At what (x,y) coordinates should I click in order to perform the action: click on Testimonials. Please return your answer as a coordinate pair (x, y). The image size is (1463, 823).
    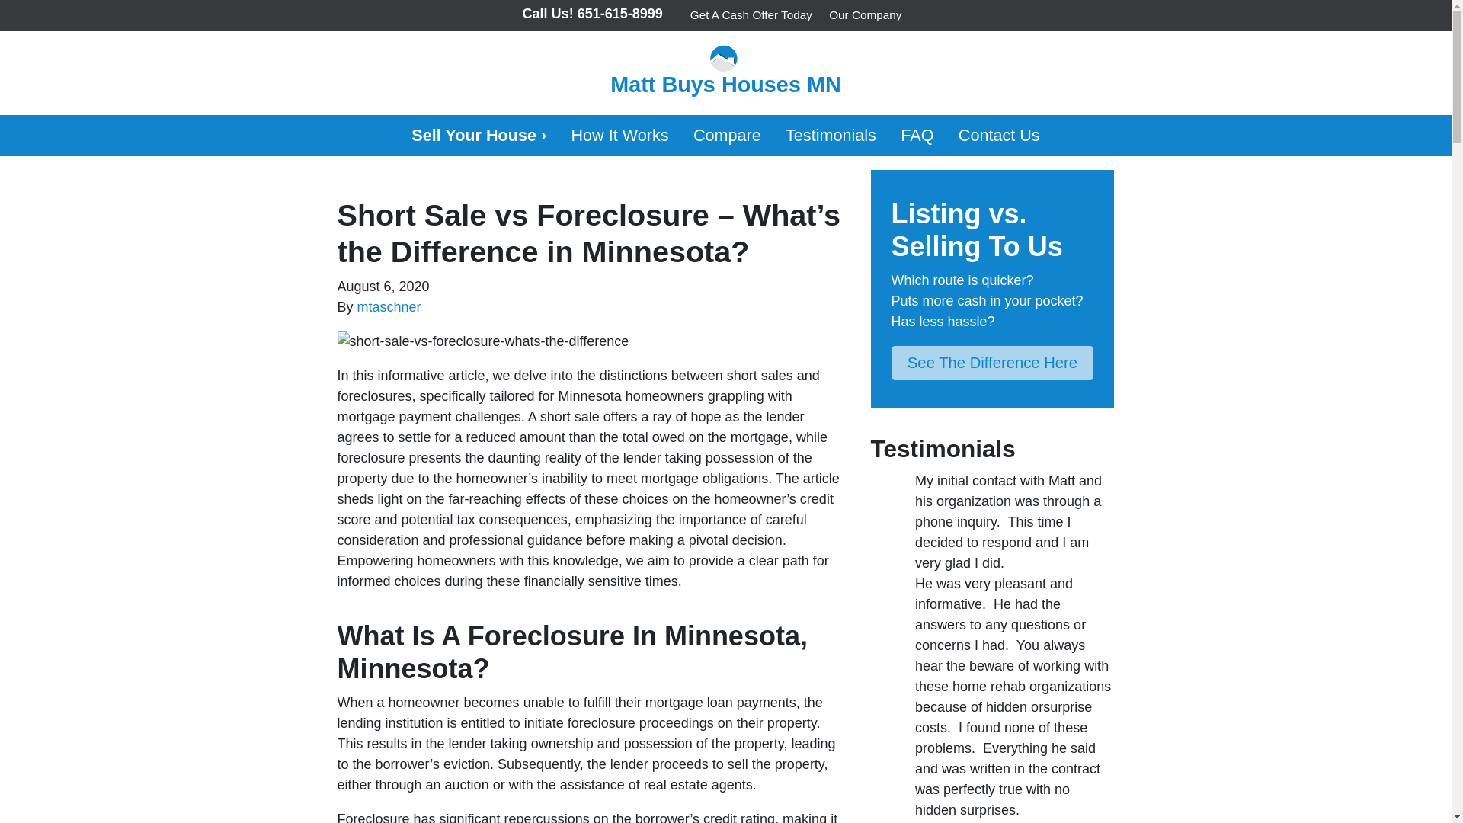
    Looking at the image, I should click on (831, 136).